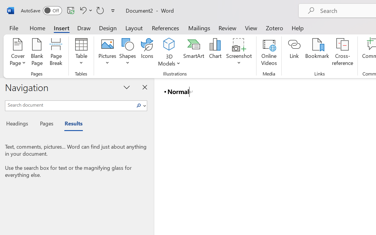  I want to click on Draw, so click(84, 28).